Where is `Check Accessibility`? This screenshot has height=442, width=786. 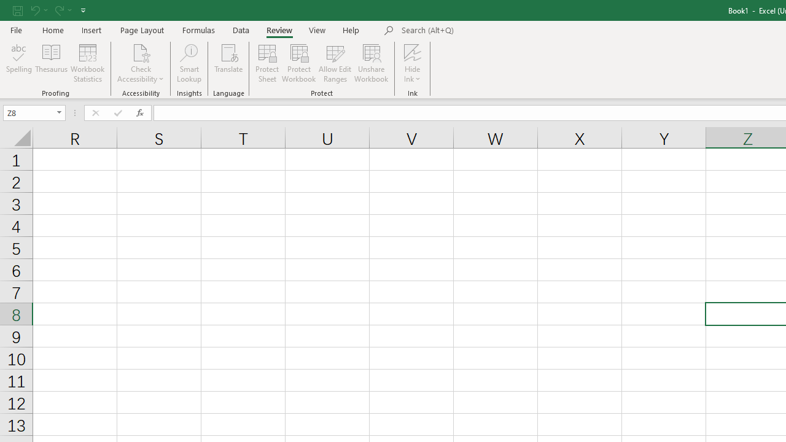 Check Accessibility is located at coordinates (141, 63).